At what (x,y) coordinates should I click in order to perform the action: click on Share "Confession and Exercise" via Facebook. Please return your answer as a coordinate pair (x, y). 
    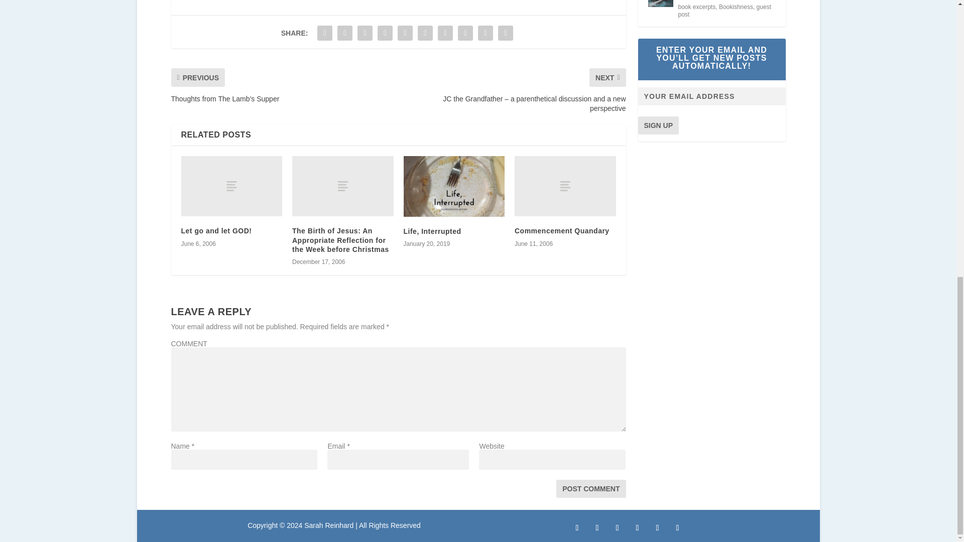
    Looking at the image, I should click on (324, 33).